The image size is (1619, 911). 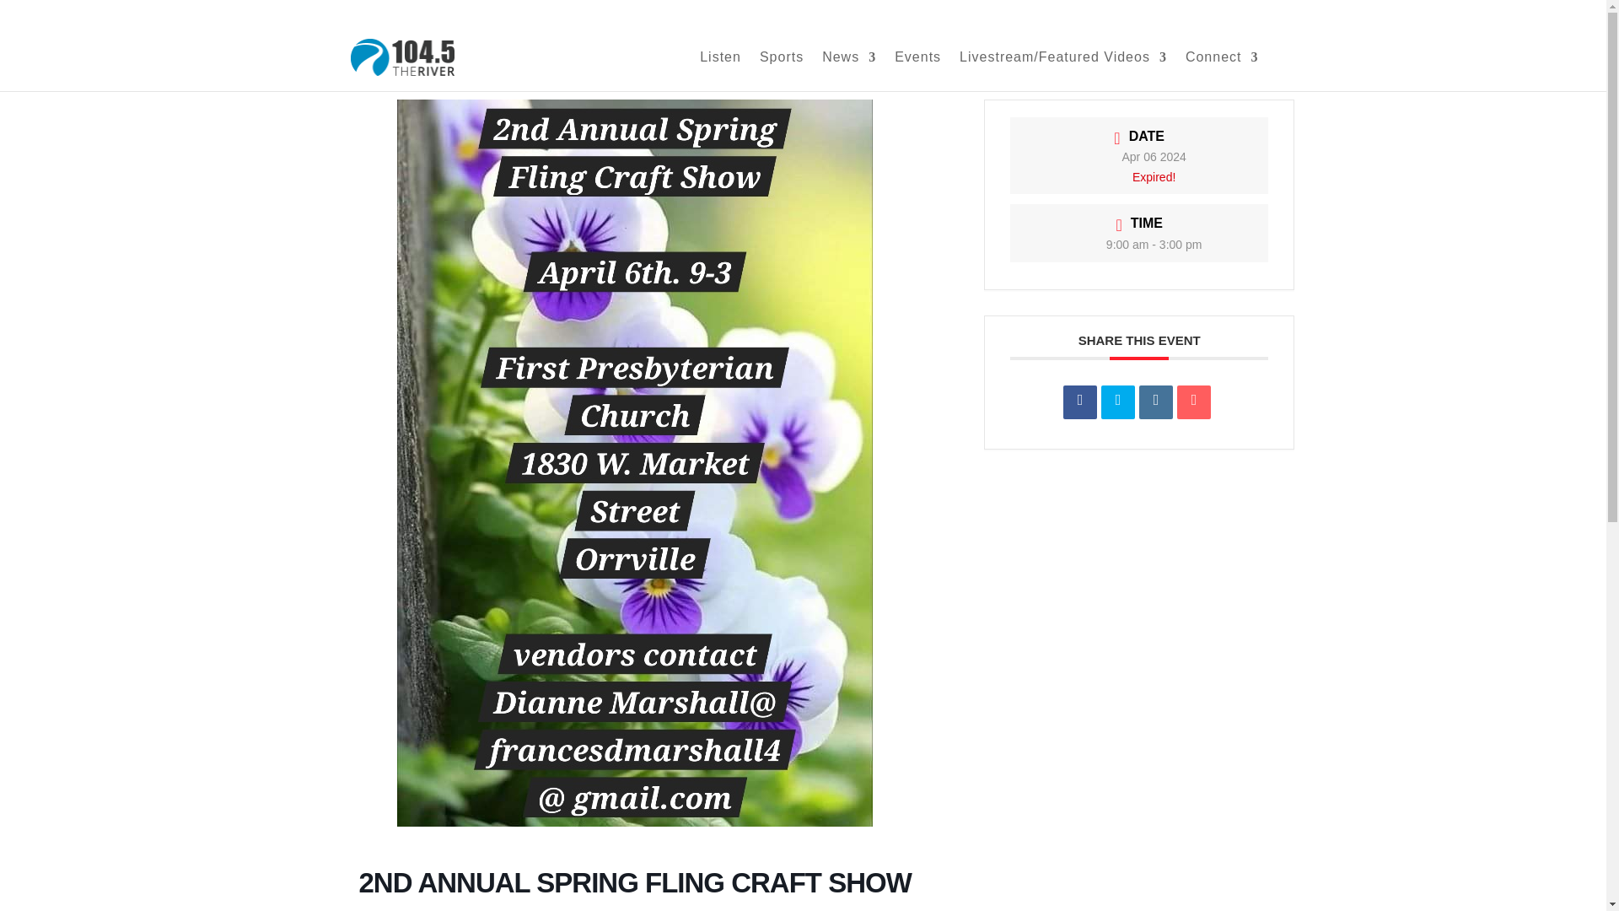 I want to click on Linkedin, so click(x=1155, y=402).